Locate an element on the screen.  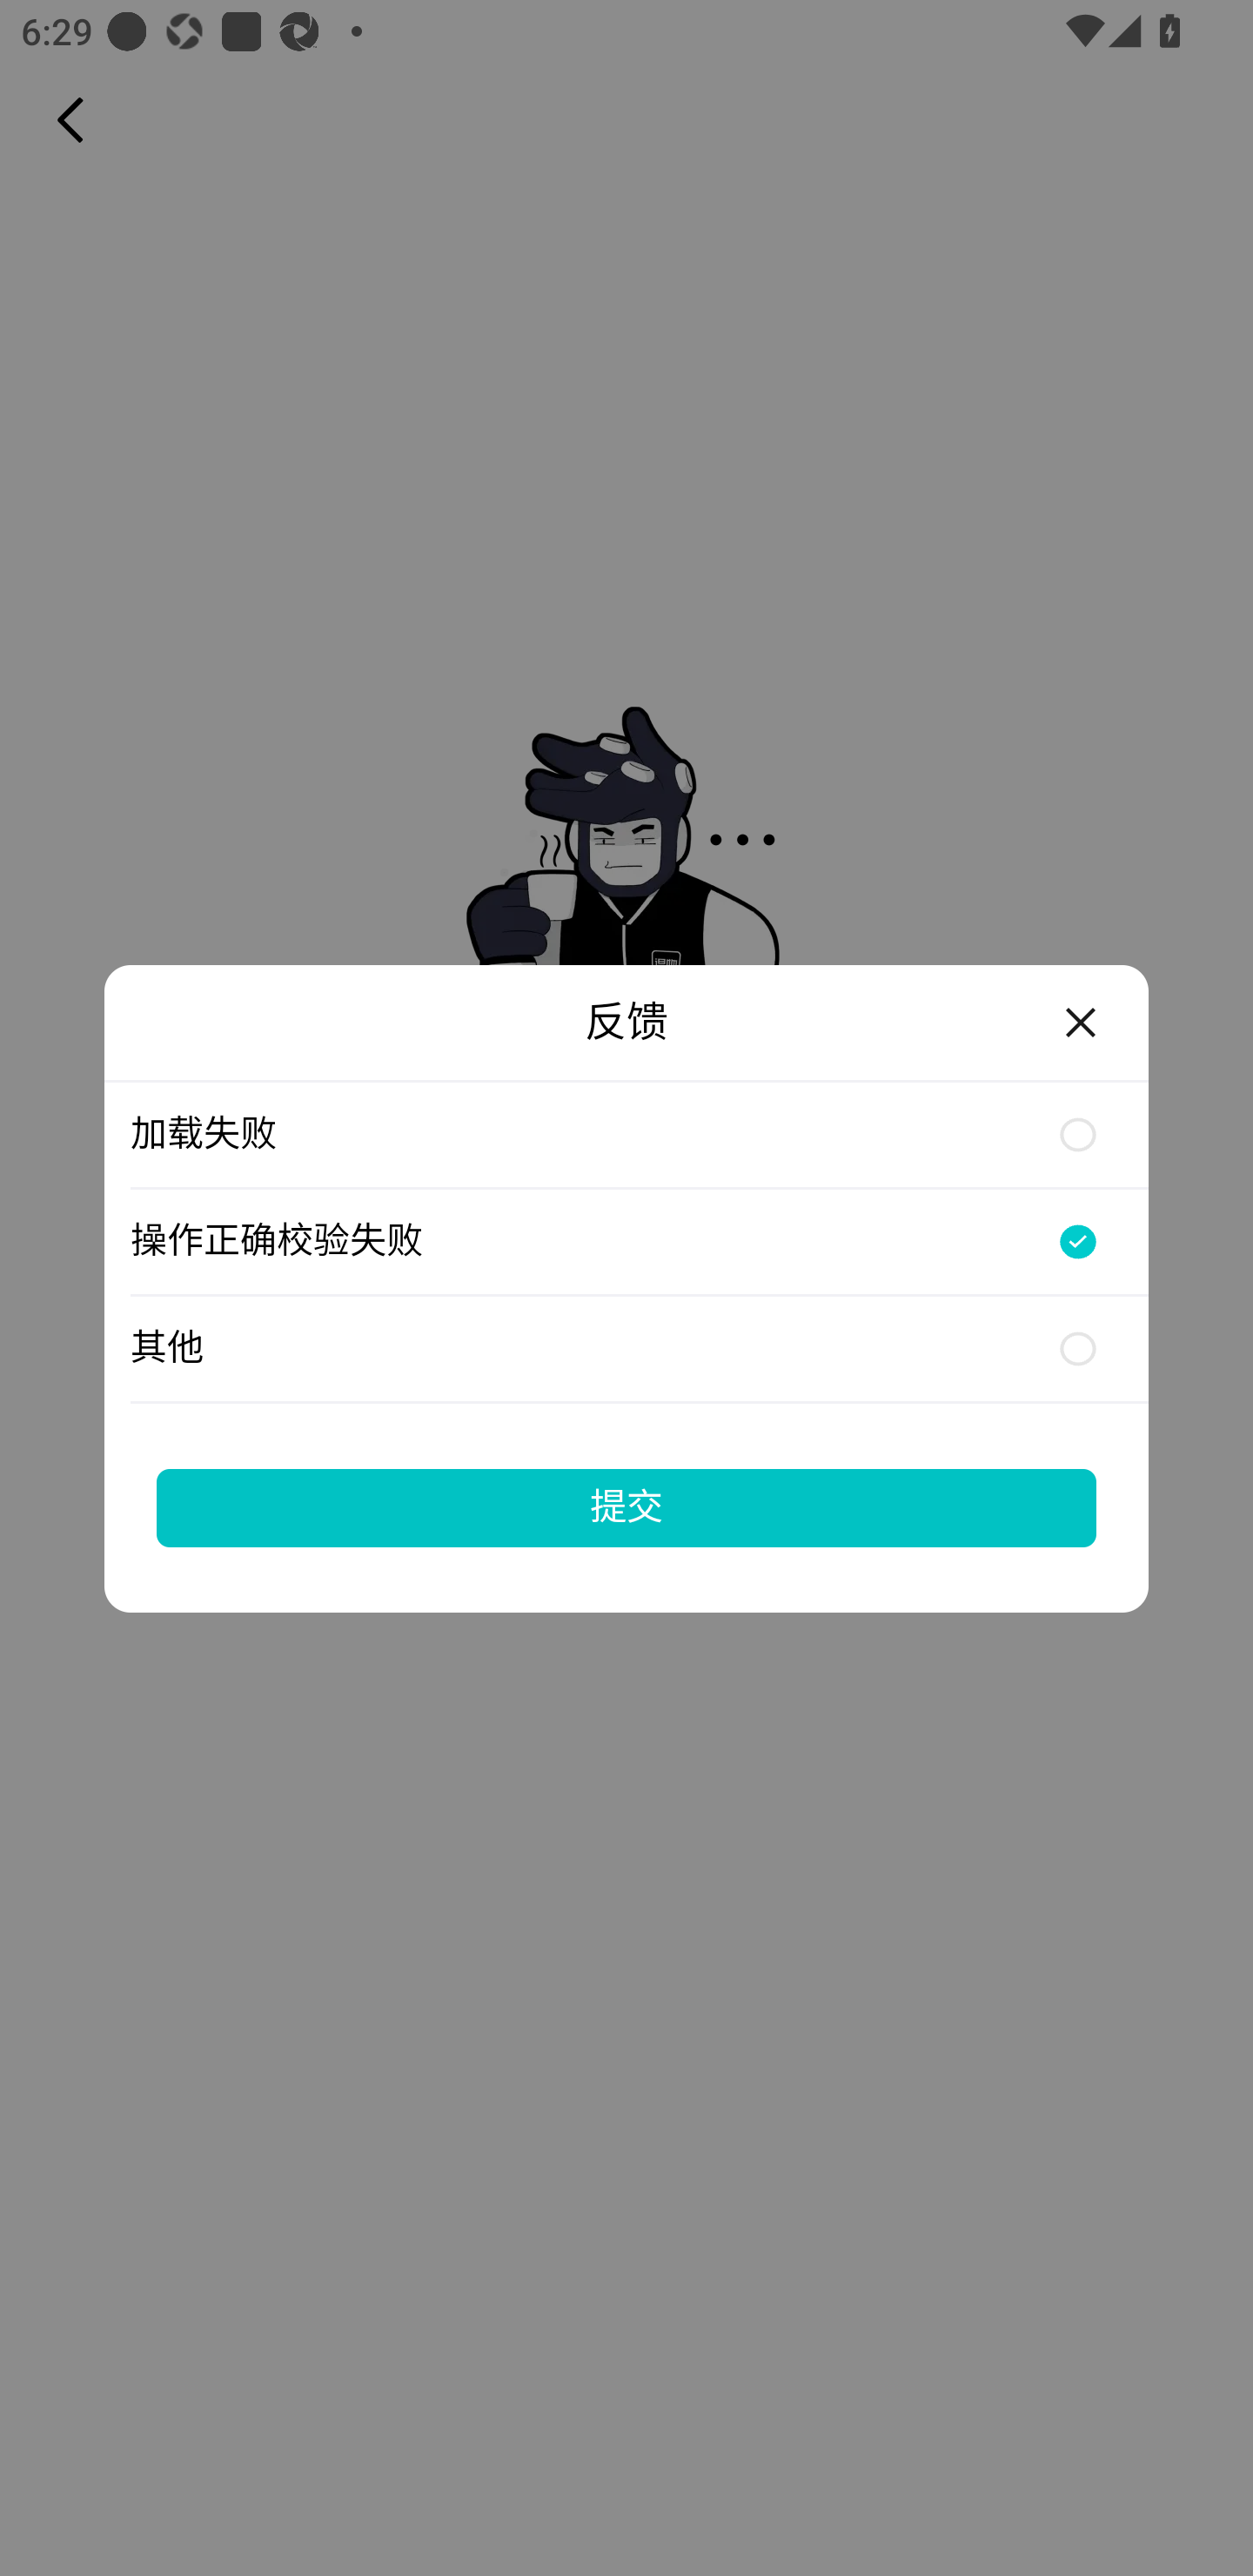
提交 is located at coordinates (626, 1507).